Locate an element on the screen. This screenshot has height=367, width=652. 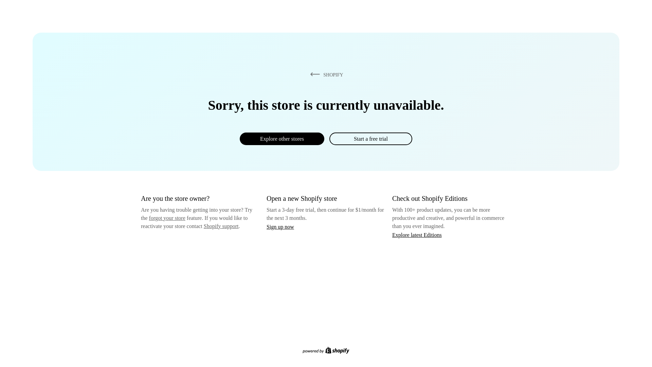
Sign up now is located at coordinates (280, 227).